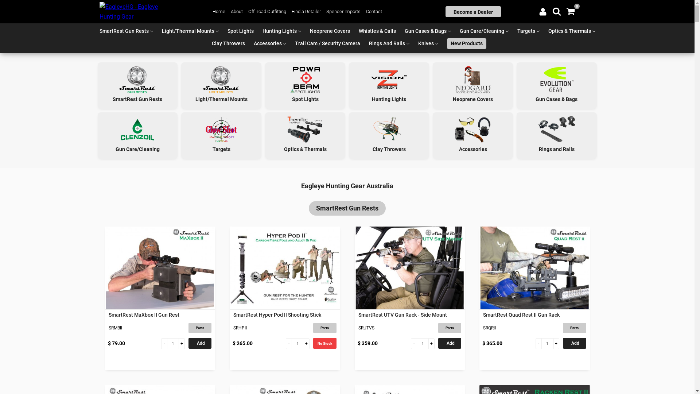 The width and height of the screenshot is (700, 394). Describe the element at coordinates (534, 268) in the screenshot. I see `SmartRest Quad Rest II Gun Rack` at that location.